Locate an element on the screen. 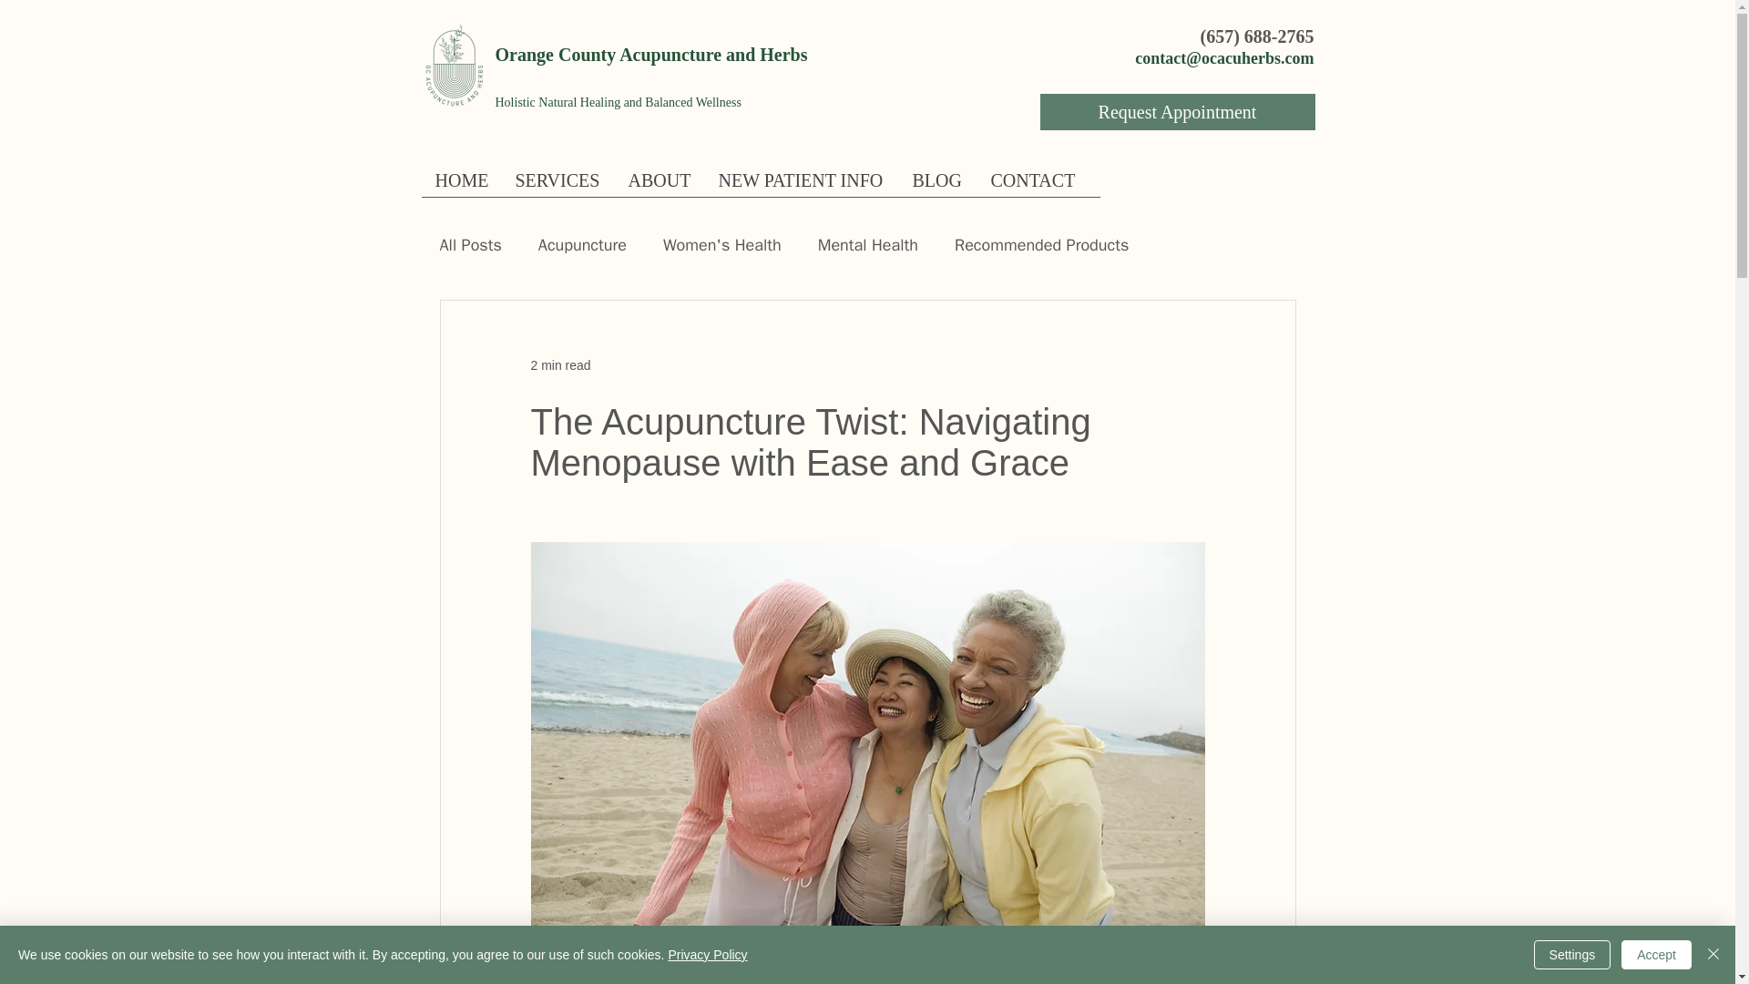 Image resolution: width=1749 pixels, height=984 pixels. ABOUT is located at coordinates (659, 186).